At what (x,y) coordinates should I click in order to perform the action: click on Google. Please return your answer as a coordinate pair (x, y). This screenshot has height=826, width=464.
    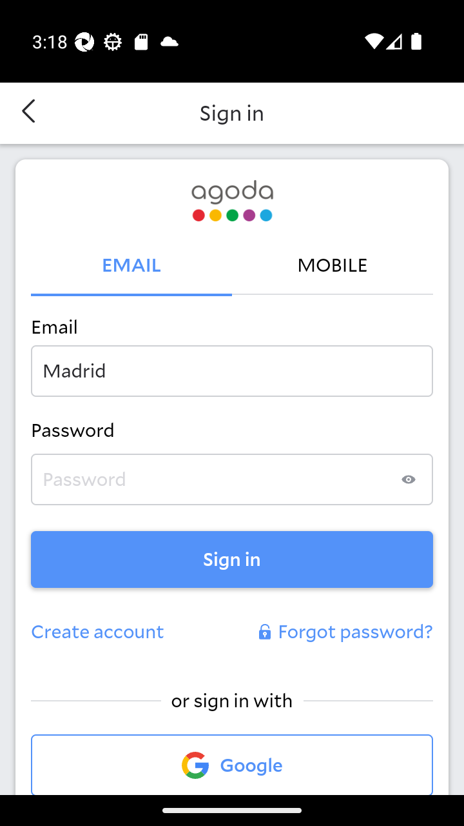
    Looking at the image, I should click on (232, 764).